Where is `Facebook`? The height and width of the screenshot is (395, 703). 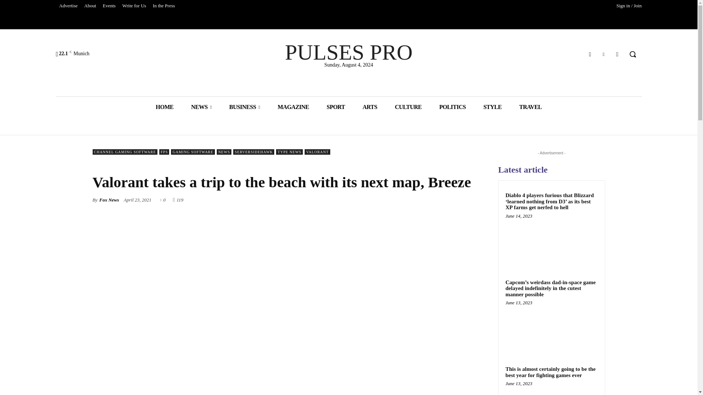
Facebook is located at coordinates (589, 54).